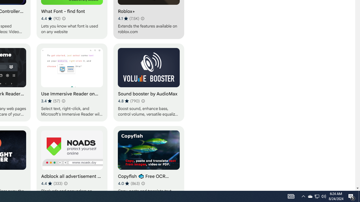 The image size is (360, 202). What do you see at coordinates (72, 82) in the screenshot?
I see `Use Immersive Reader on Websites` at bounding box center [72, 82].